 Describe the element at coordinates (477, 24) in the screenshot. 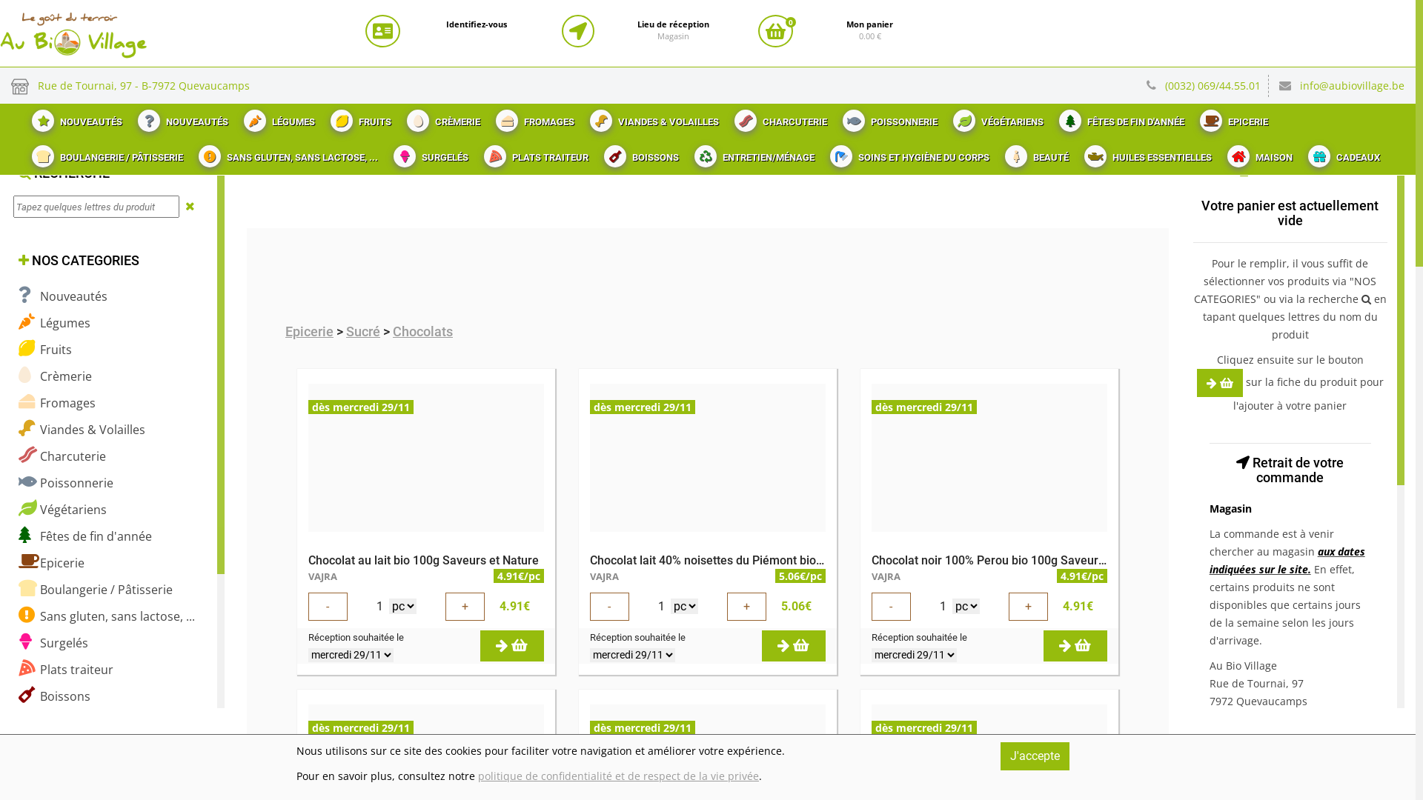

I see `Identifiez-vous` at that location.